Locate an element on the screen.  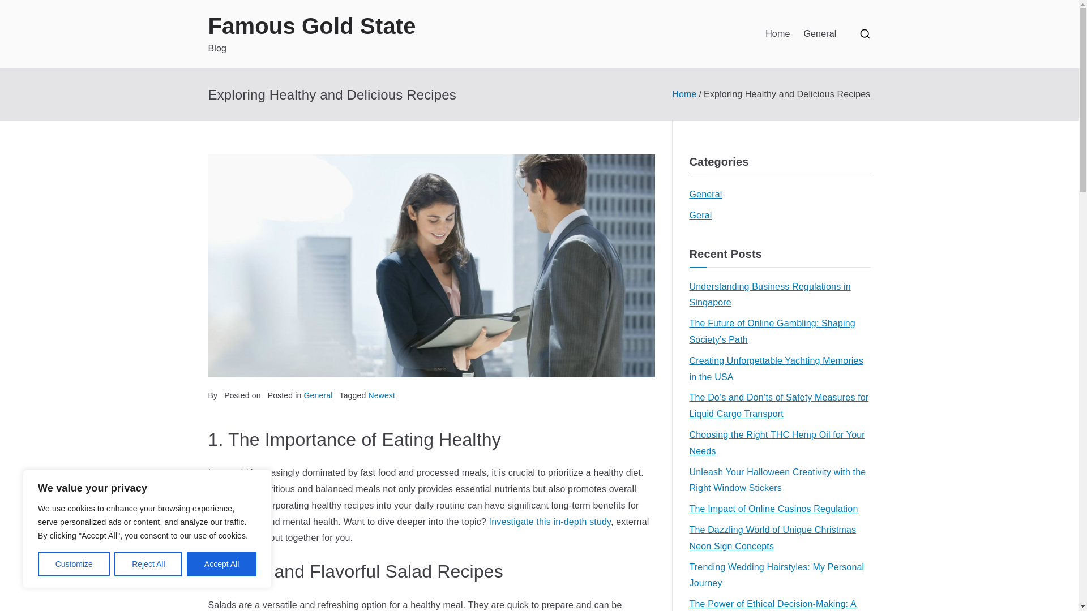
Investigate this in-depth study is located at coordinates (550, 522).